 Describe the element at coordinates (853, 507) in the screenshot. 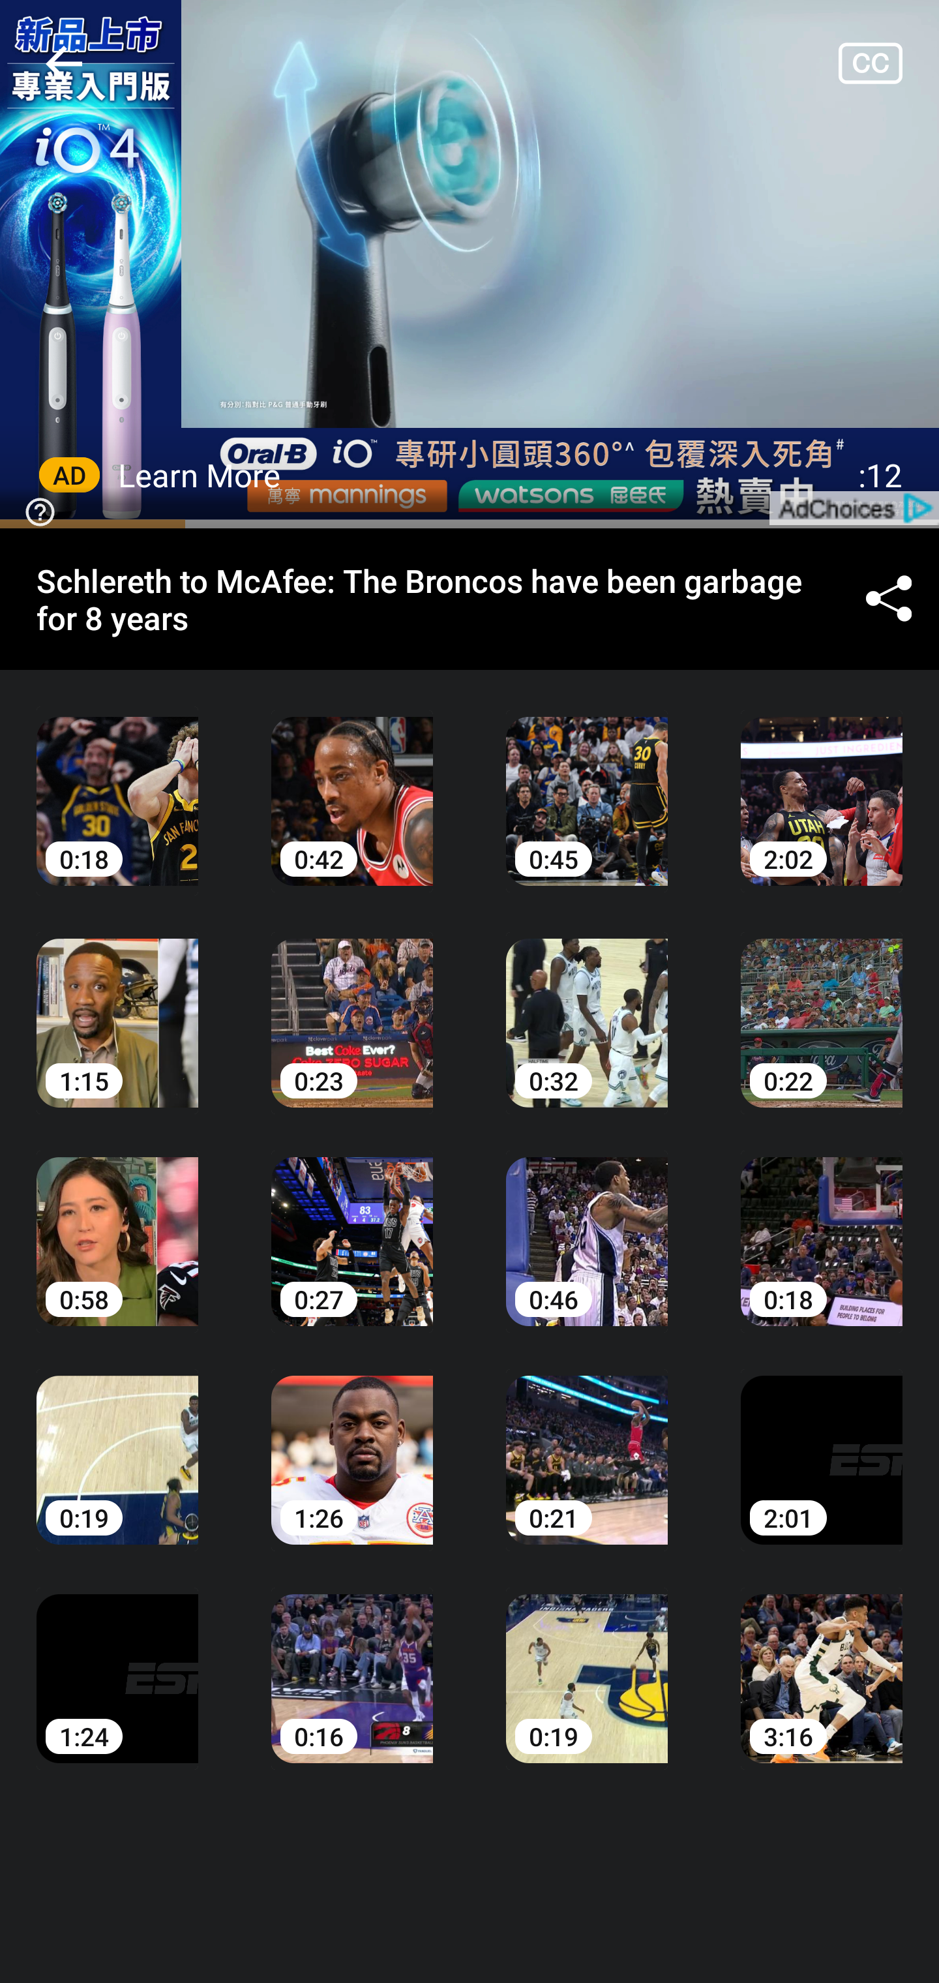

I see `get?name=admarker-full-tl` at that location.